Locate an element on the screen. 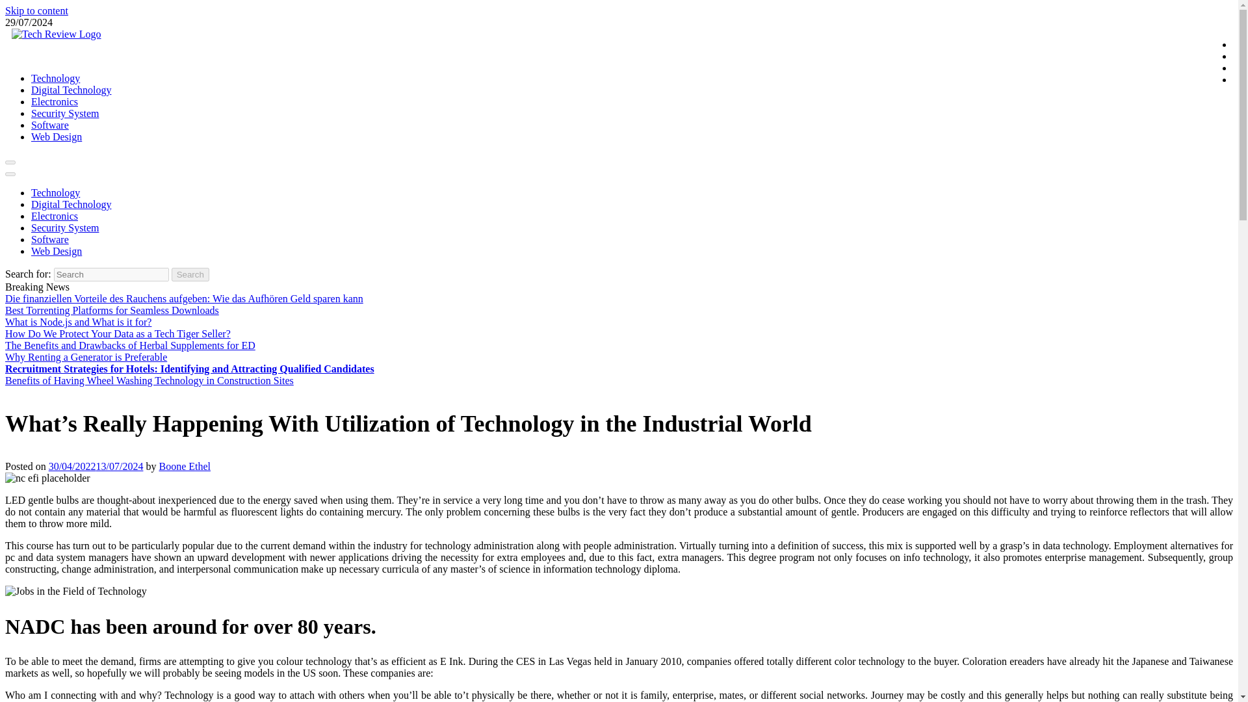 The height and width of the screenshot is (702, 1248). Security System is located at coordinates (65, 113).